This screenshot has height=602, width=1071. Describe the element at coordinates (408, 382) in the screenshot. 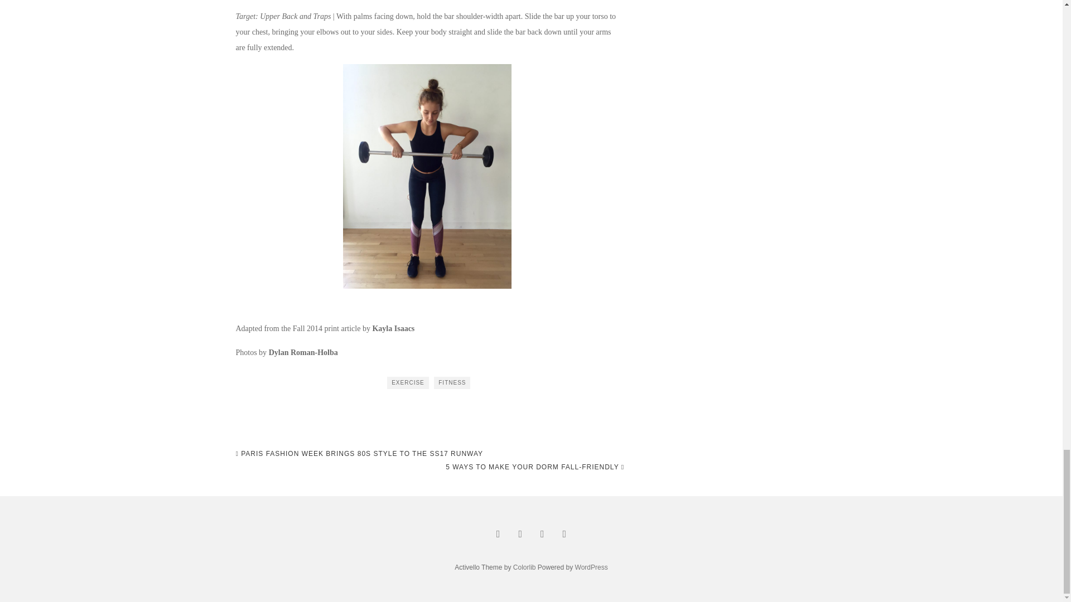

I see `EXERCISE` at that location.